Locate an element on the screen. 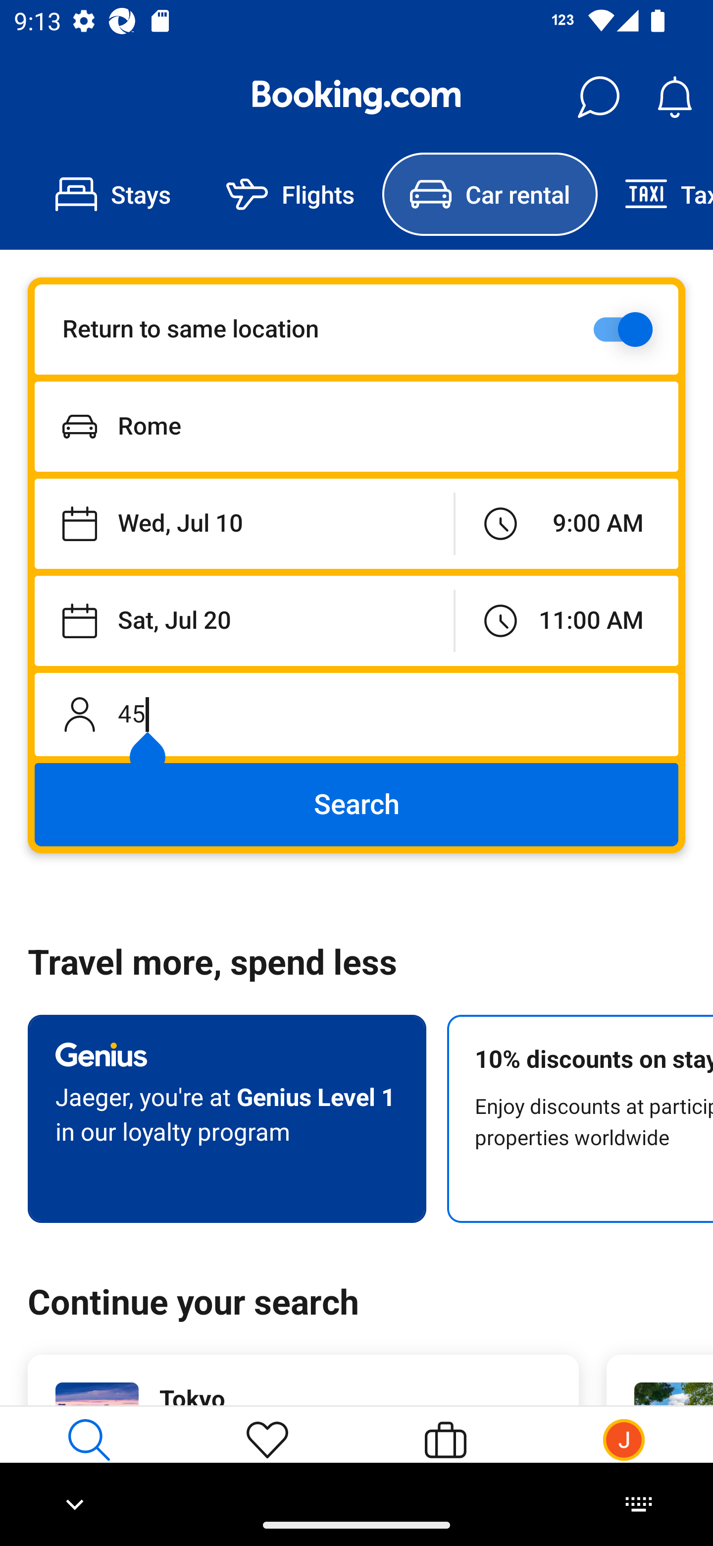 This screenshot has width=713, height=1546. Profile is located at coordinates (624, 1455).